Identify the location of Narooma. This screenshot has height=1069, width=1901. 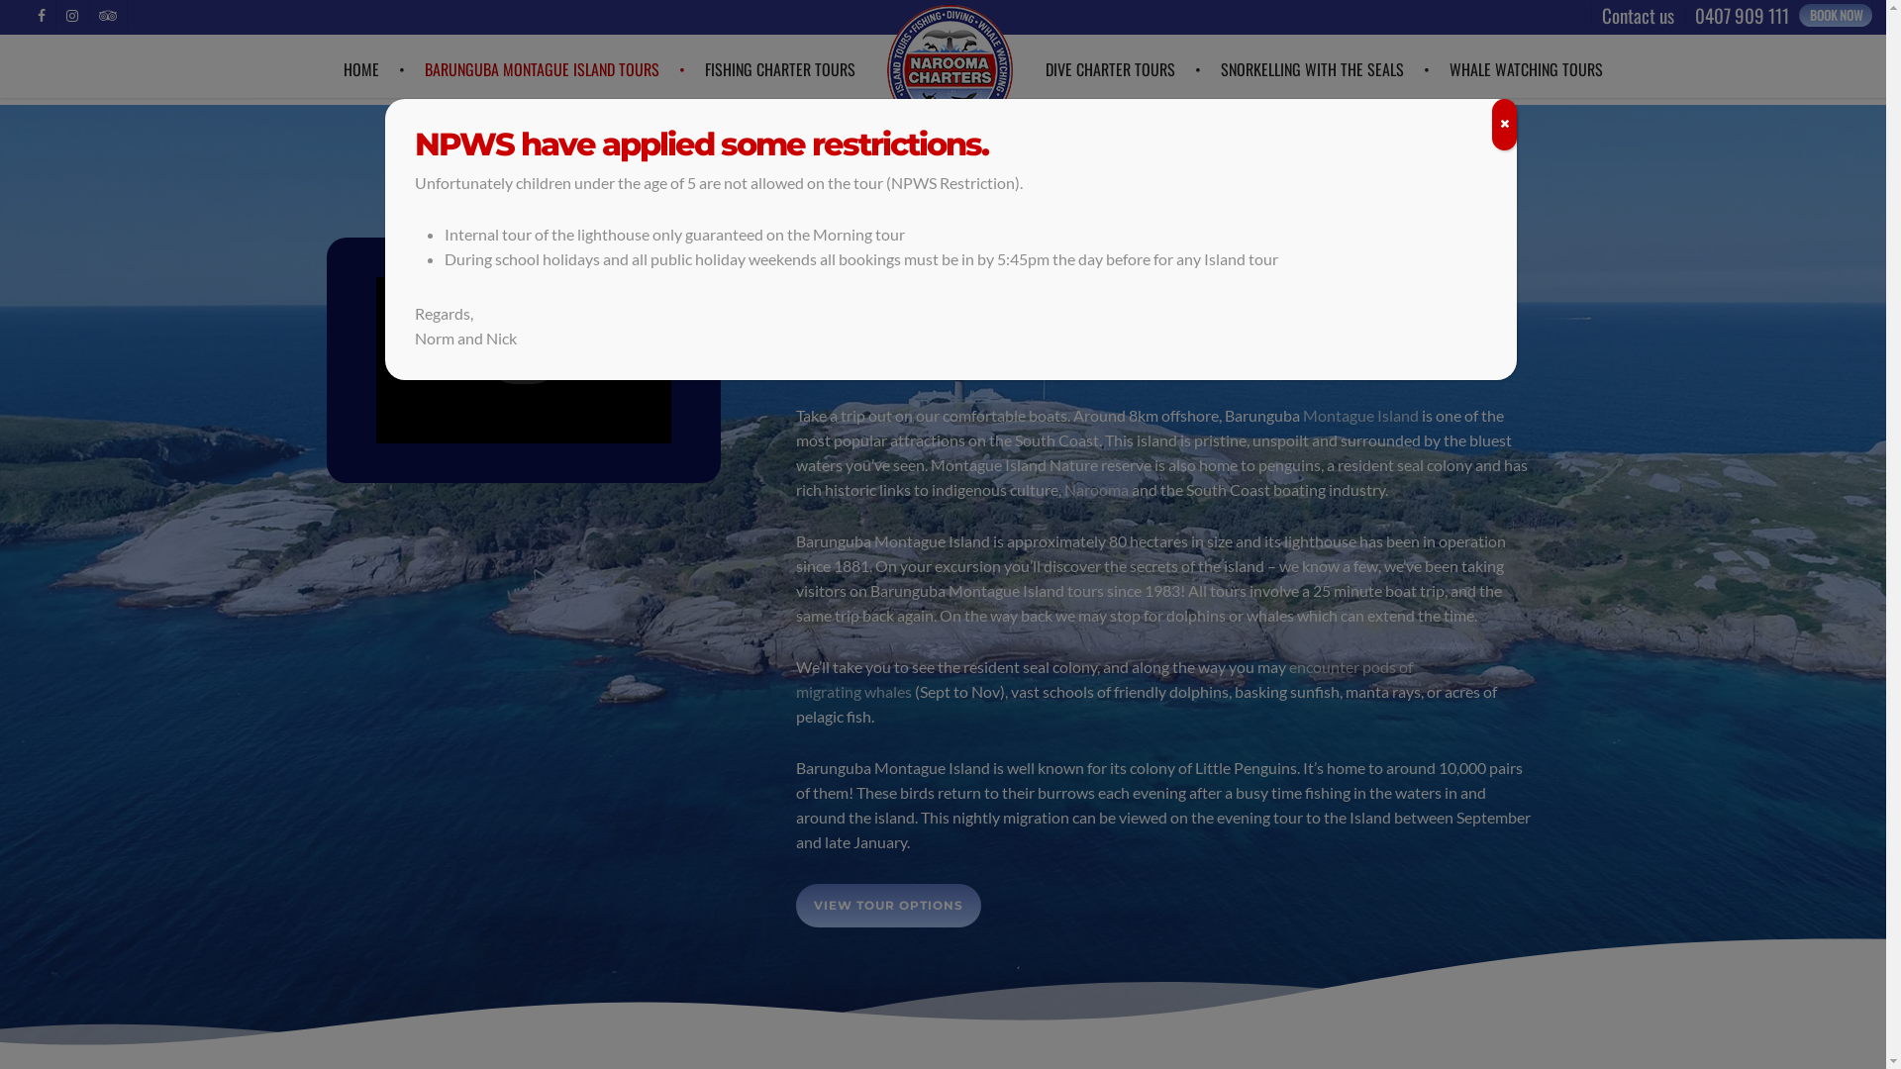
(1097, 489).